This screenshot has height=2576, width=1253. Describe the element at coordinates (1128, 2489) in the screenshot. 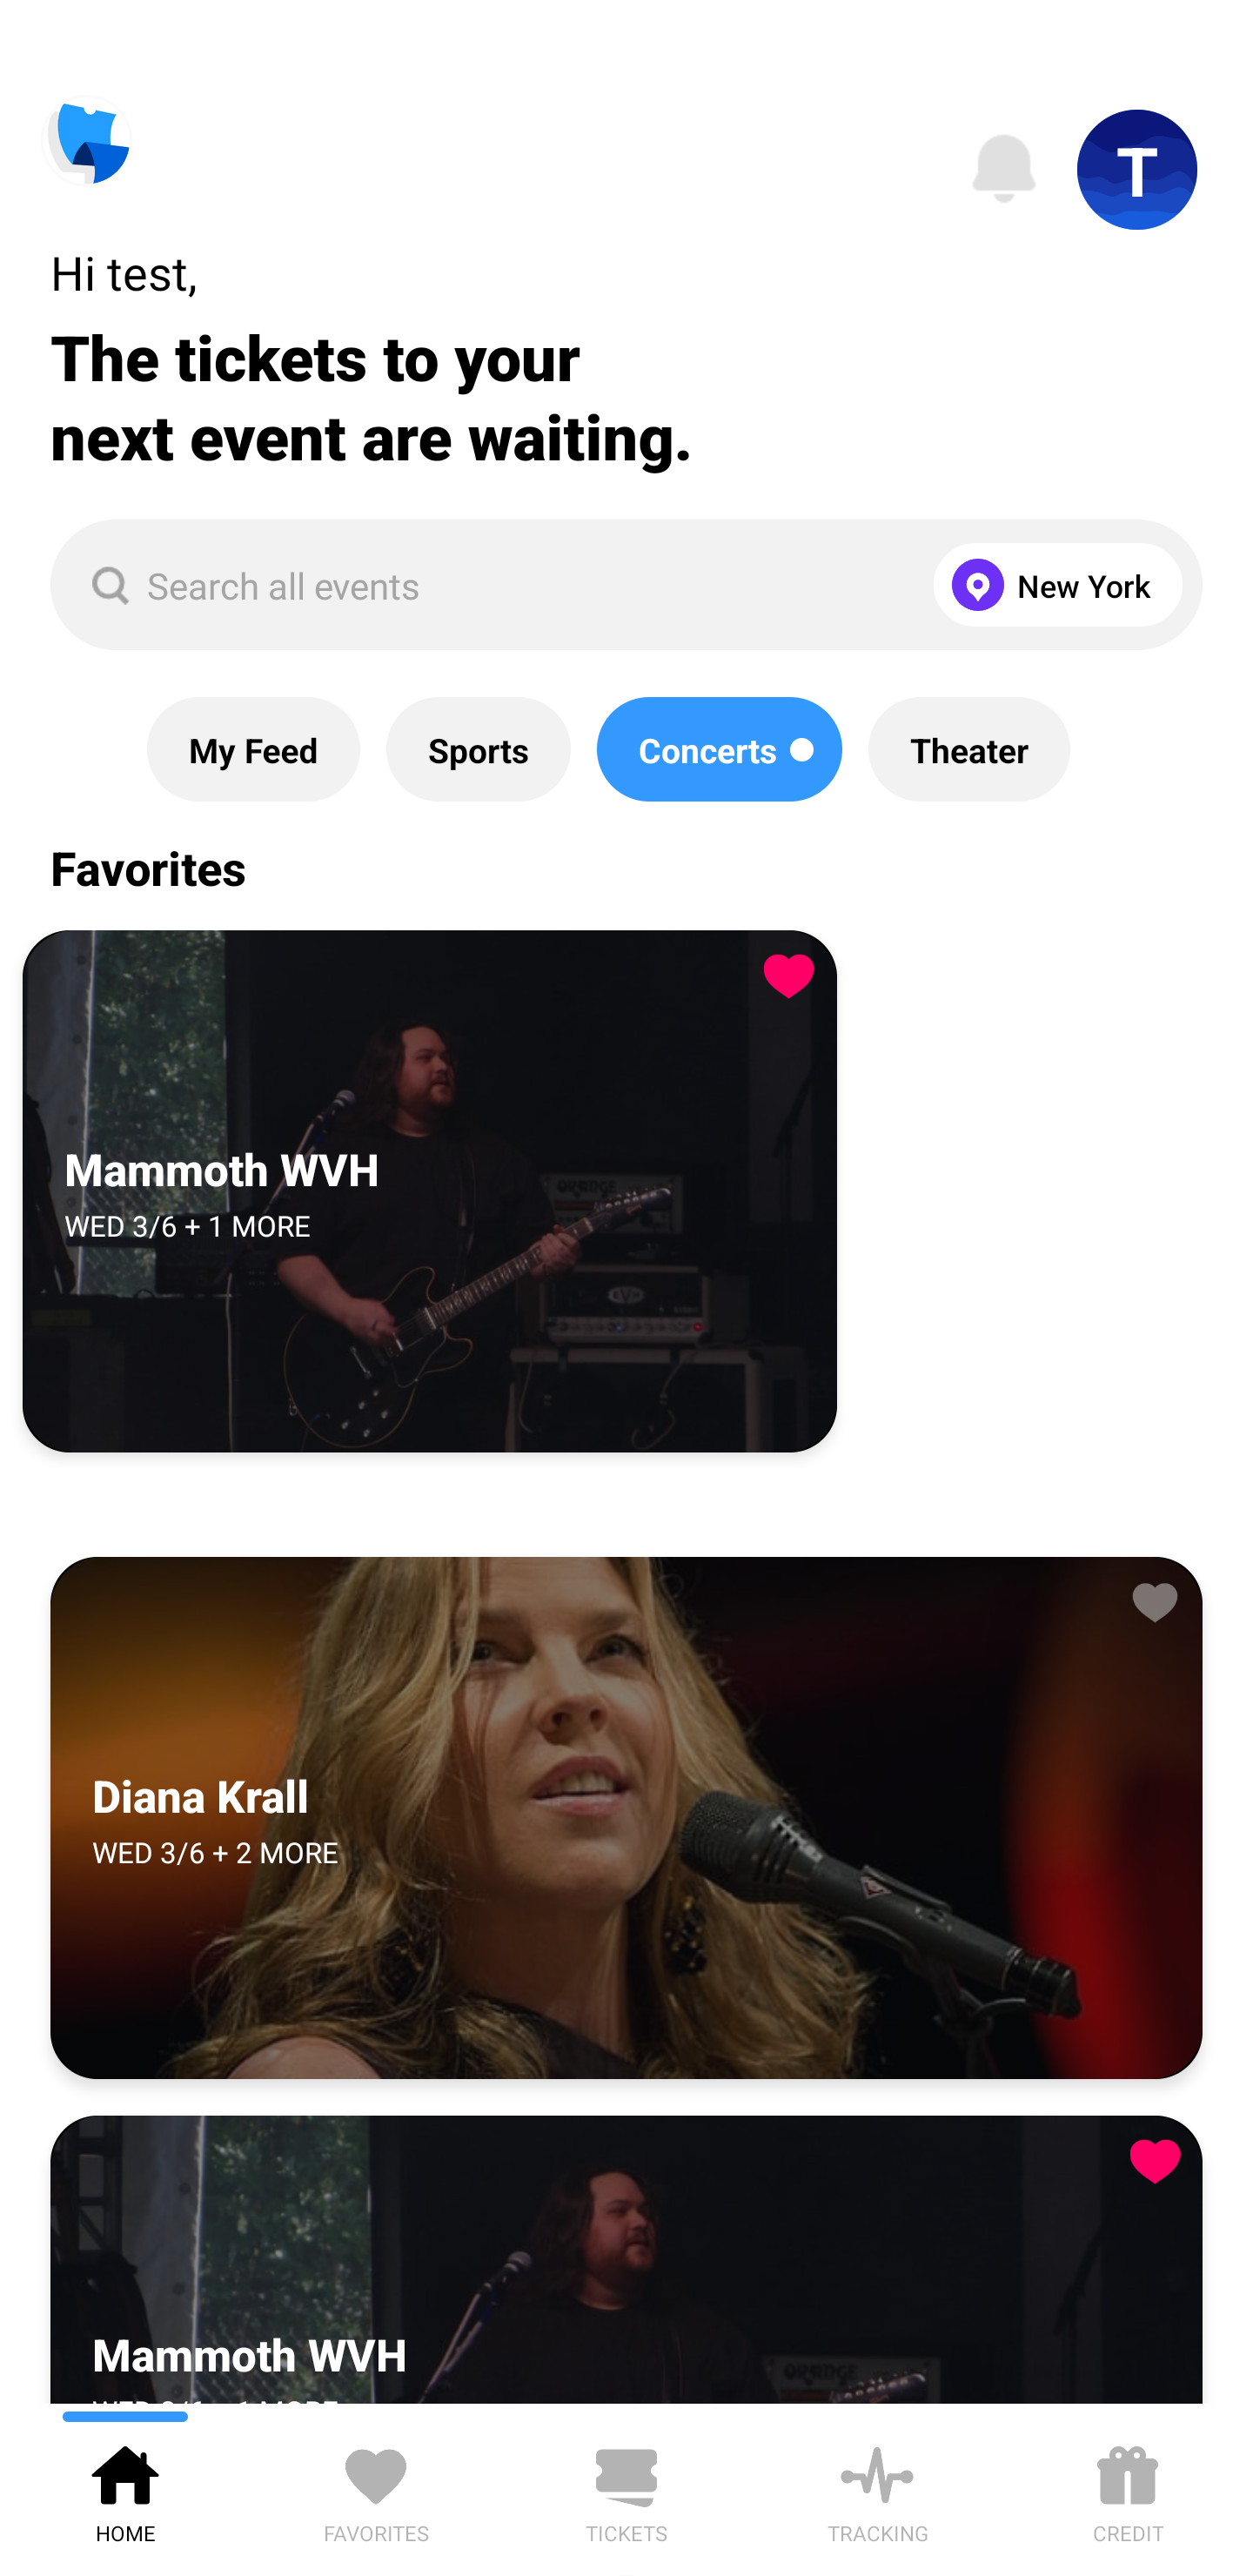

I see `CREDIT` at that location.